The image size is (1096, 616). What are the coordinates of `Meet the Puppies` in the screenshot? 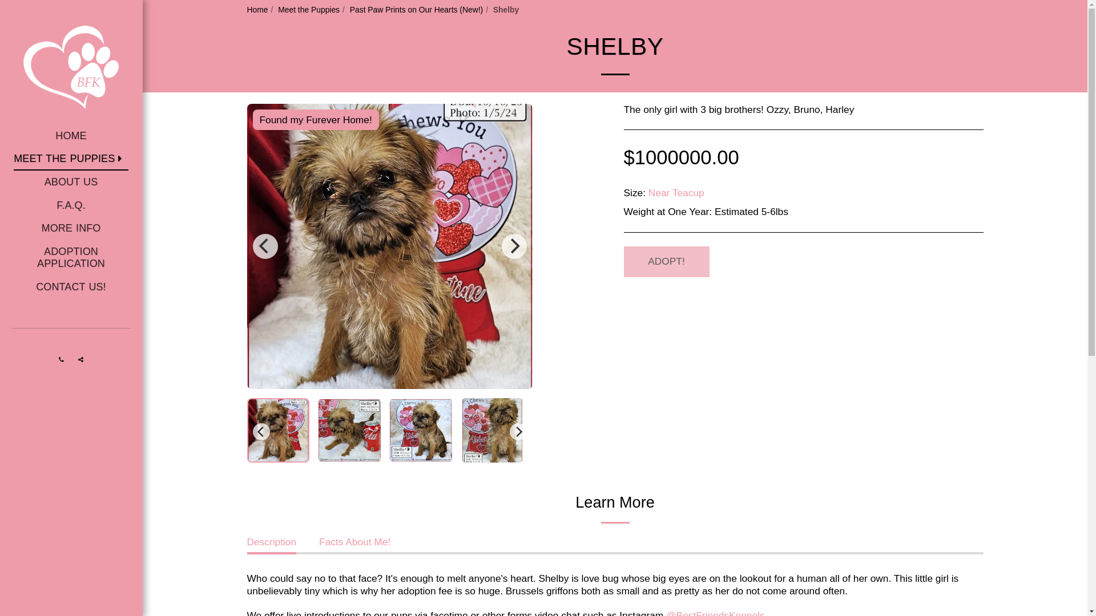 It's located at (309, 9).